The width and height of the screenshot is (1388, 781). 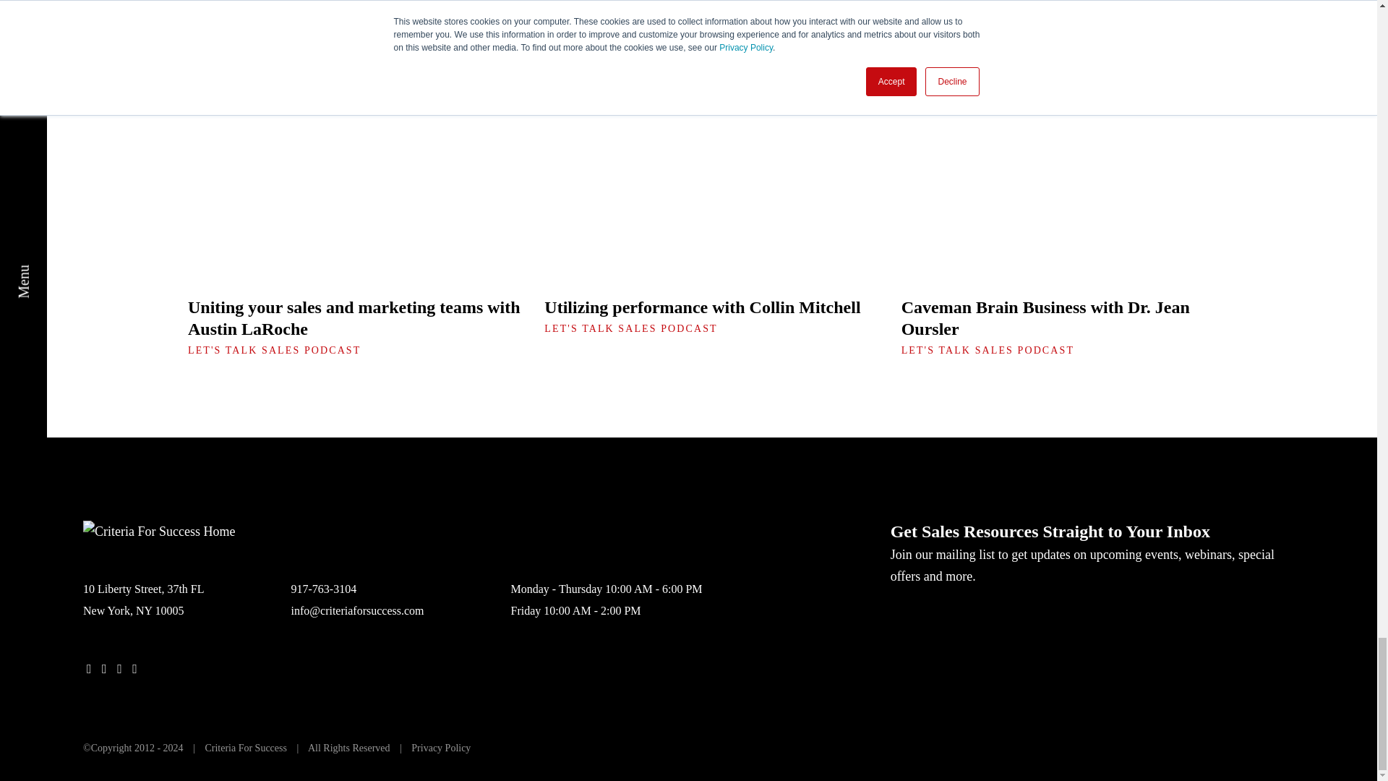 I want to click on Form 1, so click(x=1092, y=651).